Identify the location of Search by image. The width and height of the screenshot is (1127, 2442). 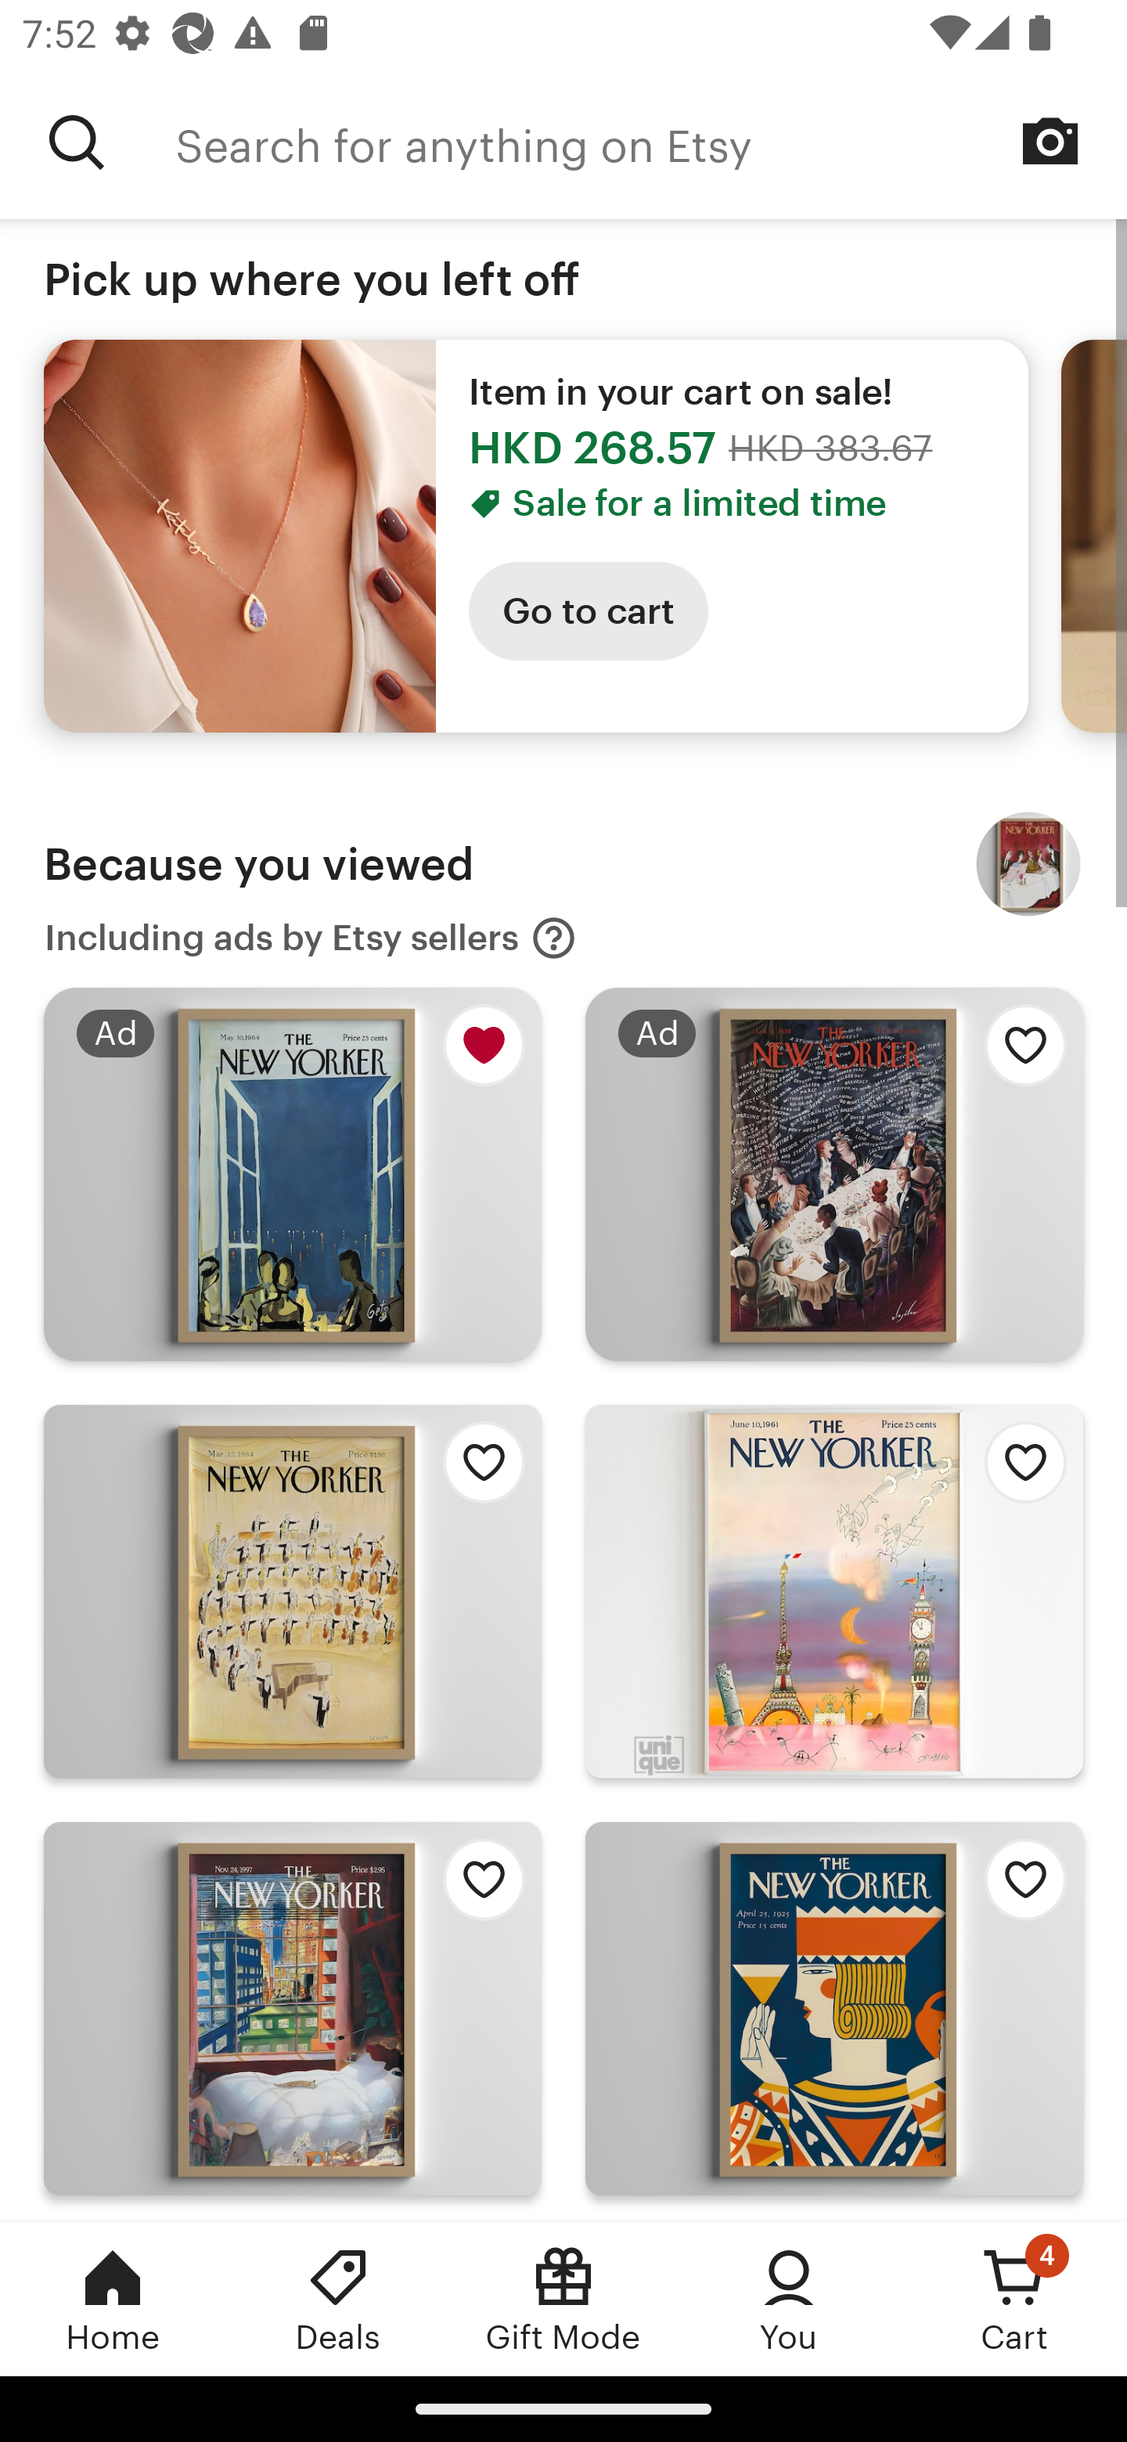
(1050, 141).